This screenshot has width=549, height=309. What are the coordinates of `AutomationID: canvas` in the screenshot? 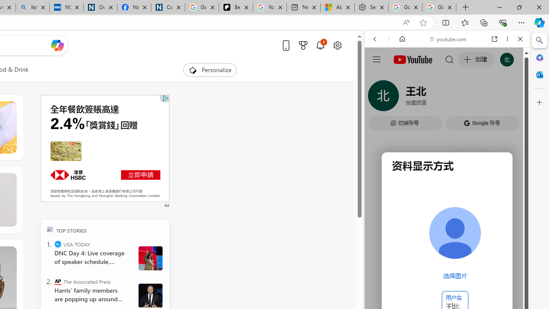 It's located at (105, 148).